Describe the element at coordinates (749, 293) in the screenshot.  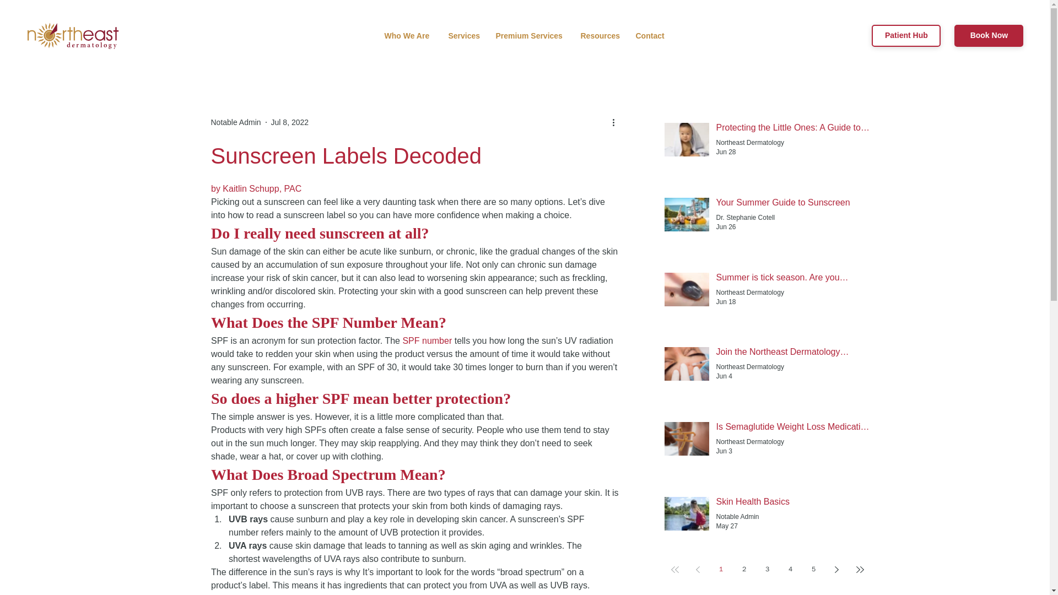
I see `Northeast Dermatology` at that location.